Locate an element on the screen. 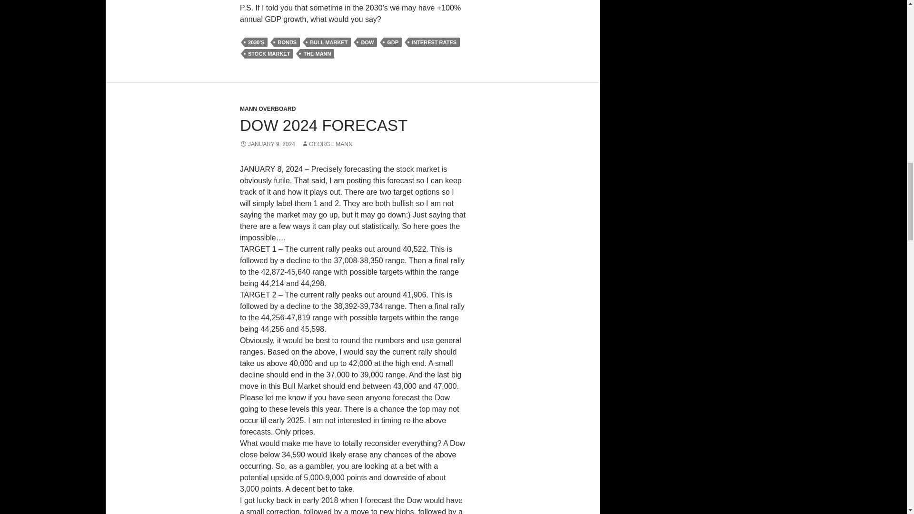  DOW 2024 FORECAST is located at coordinates (324, 125).